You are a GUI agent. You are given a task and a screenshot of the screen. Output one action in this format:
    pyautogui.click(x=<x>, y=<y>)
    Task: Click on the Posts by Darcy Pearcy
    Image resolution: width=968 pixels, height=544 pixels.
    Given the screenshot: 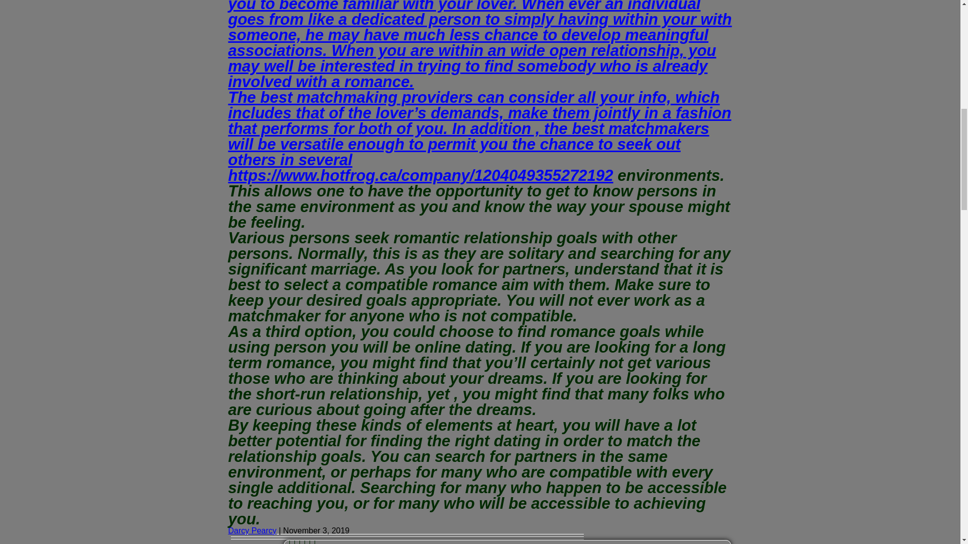 What is the action you would take?
    pyautogui.click(x=252, y=530)
    